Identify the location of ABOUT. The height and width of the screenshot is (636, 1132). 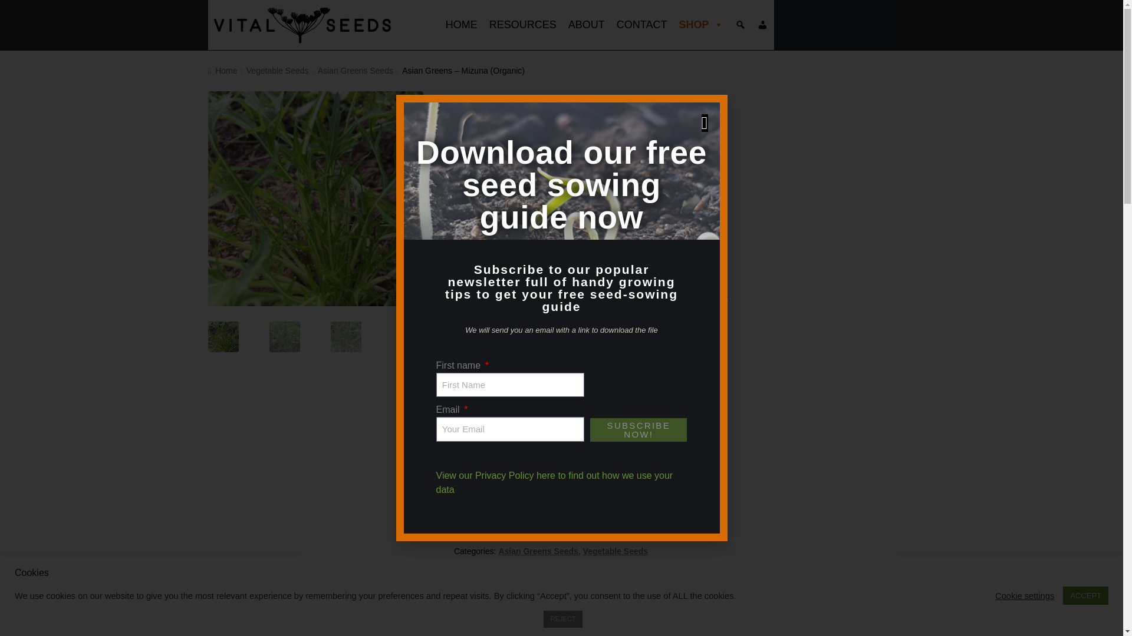
(587, 25).